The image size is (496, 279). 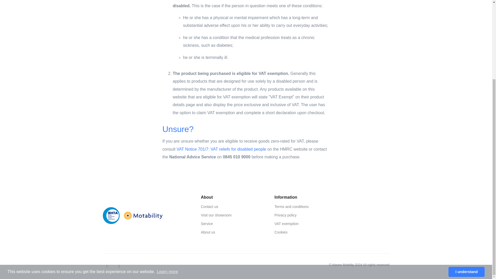 What do you see at coordinates (307, 207) in the screenshot?
I see `Terms and conditions` at bounding box center [307, 207].